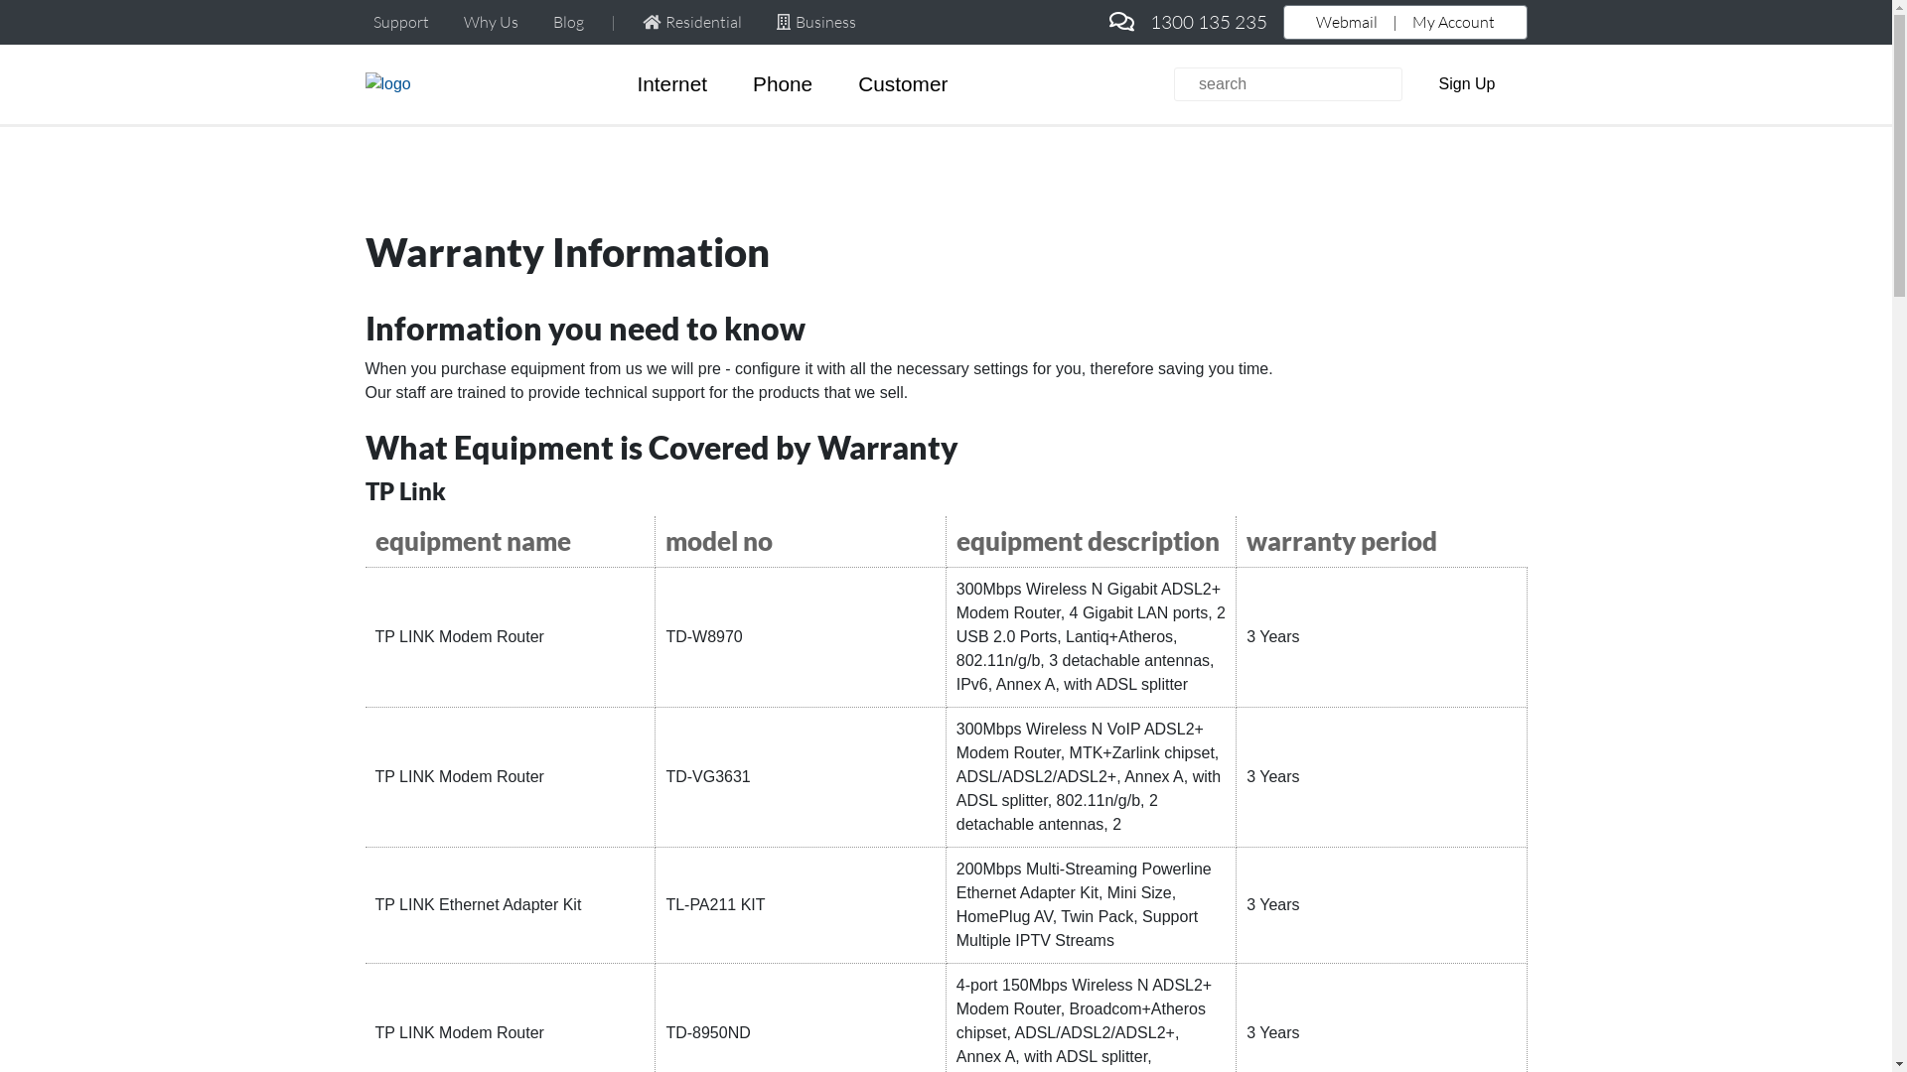 Image resolution: width=1907 pixels, height=1072 pixels. I want to click on Customer, so click(903, 83).